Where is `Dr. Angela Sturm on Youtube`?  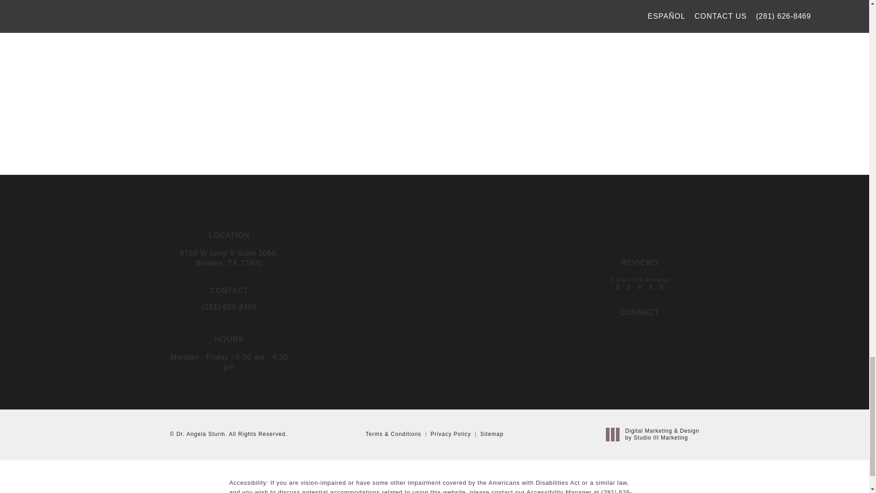
Dr. Angela Sturm on Youtube is located at coordinates (657, 330).